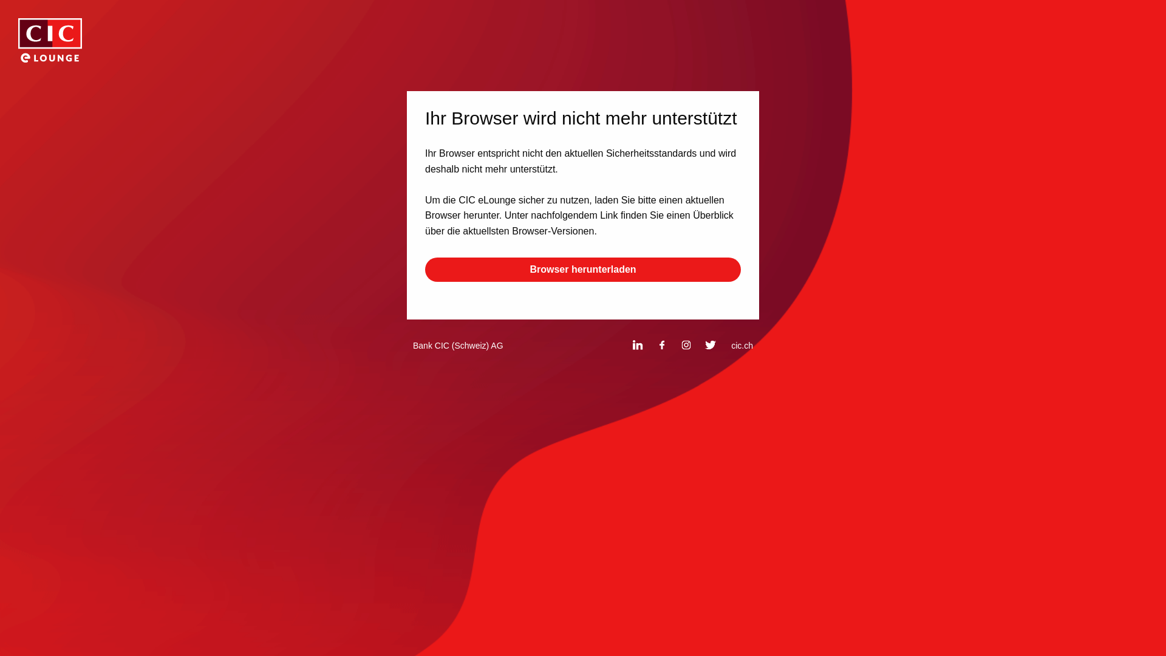 This screenshot has height=656, width=1166. I want to click on Twitter: @Bank_CIC, so click(717, 345).